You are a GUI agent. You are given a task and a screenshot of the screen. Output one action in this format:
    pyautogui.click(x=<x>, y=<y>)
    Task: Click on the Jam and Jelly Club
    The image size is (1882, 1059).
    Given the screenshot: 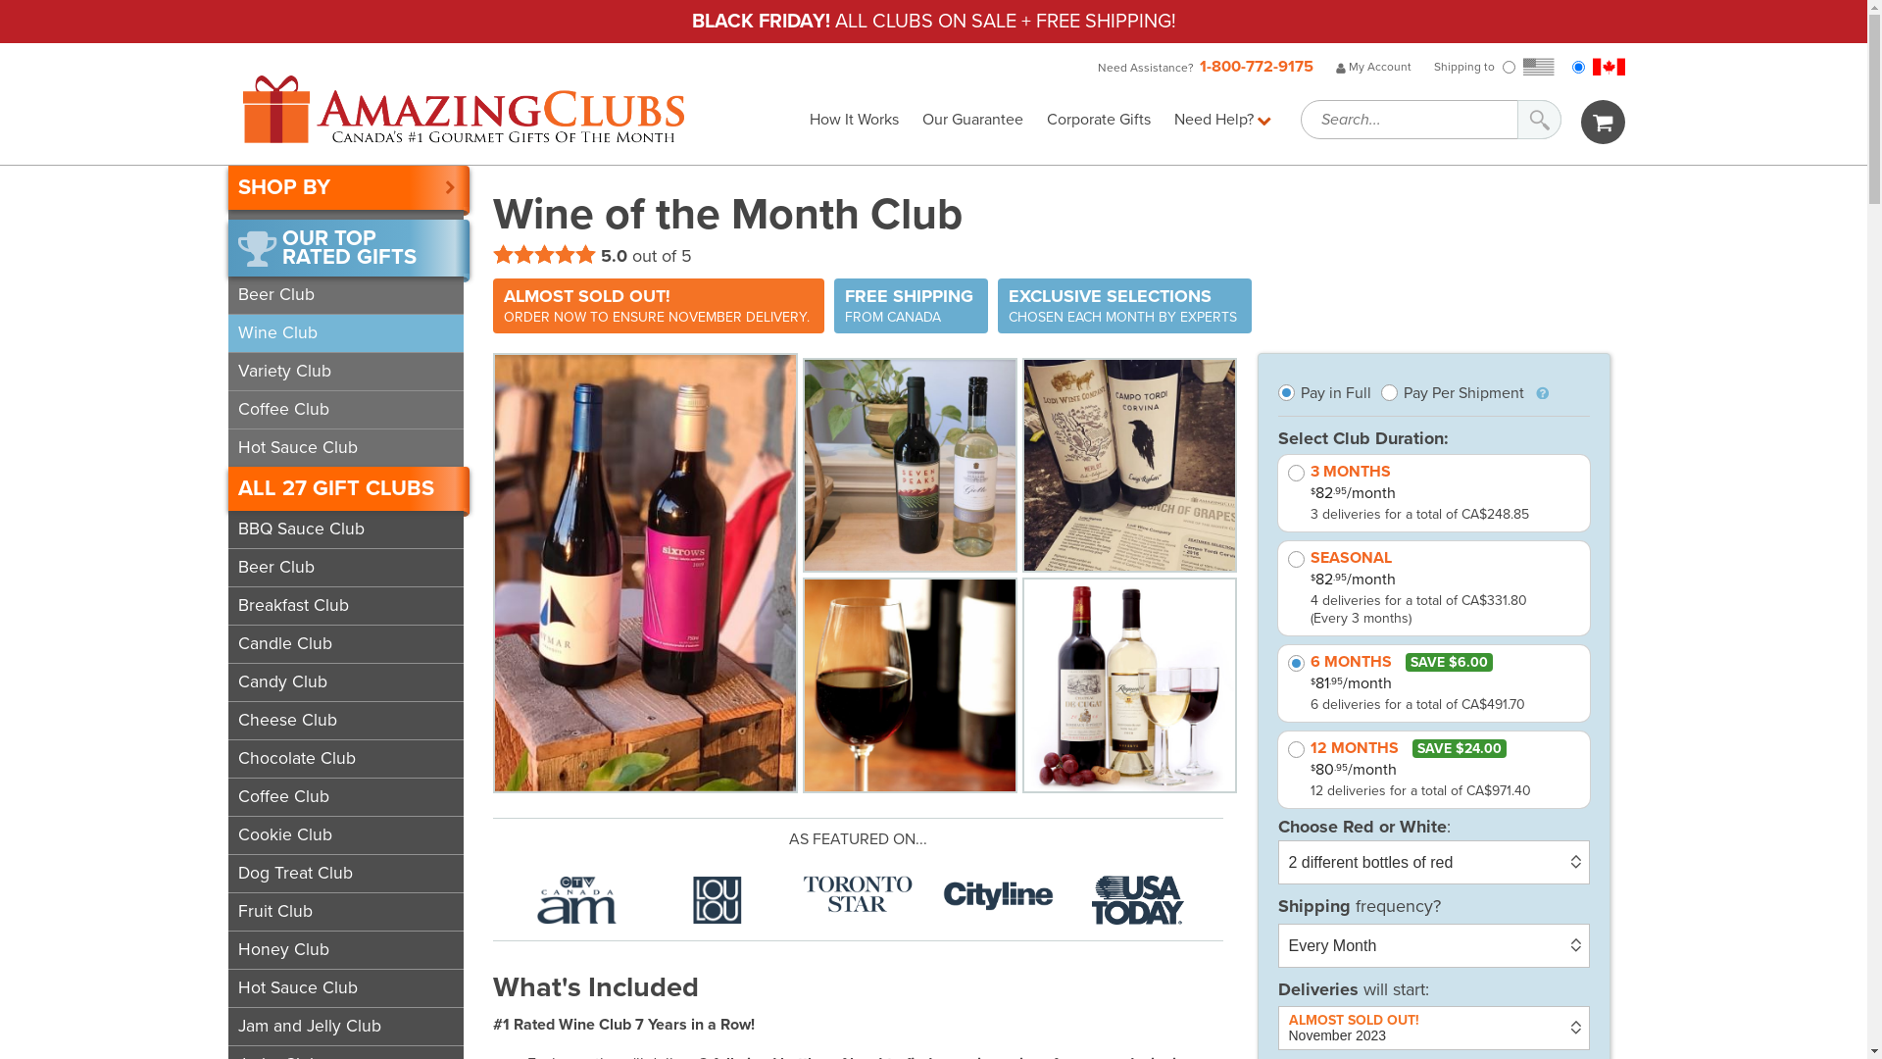 What is the action you would take?
    pyautogui.click(x=345, y=1027)
    